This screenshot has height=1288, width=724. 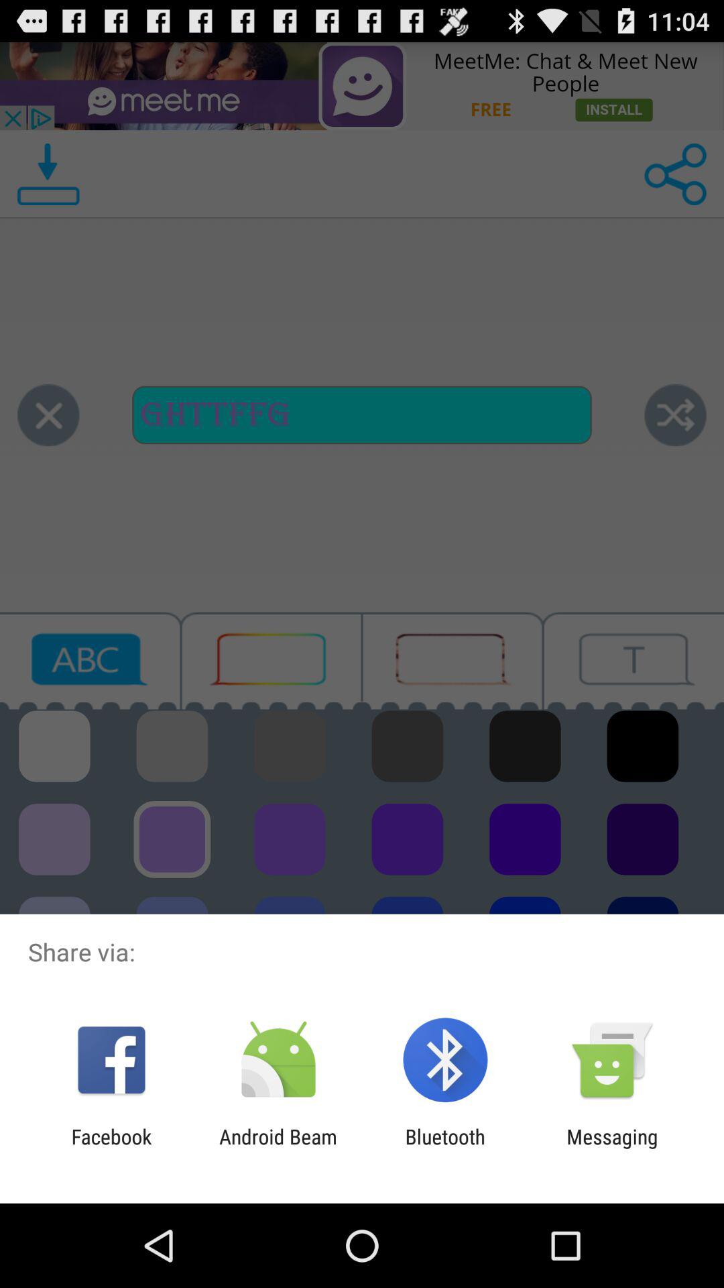 What do you see at coordinates (612, 1148) in the screenshot?
I see `launch messaging app` at bounding box center [612, 1148].